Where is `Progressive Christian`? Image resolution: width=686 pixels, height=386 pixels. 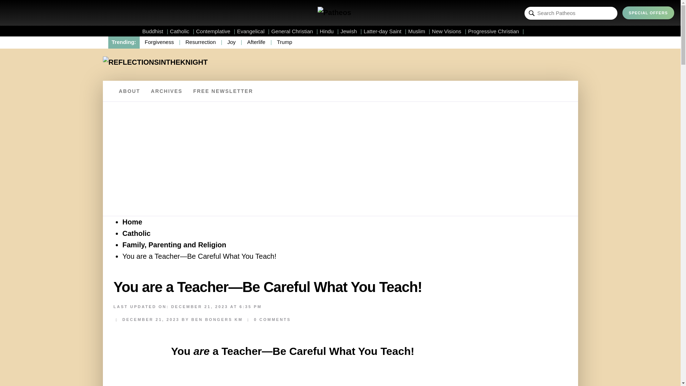
Progressive Christian is located at coordinates (496, 31).